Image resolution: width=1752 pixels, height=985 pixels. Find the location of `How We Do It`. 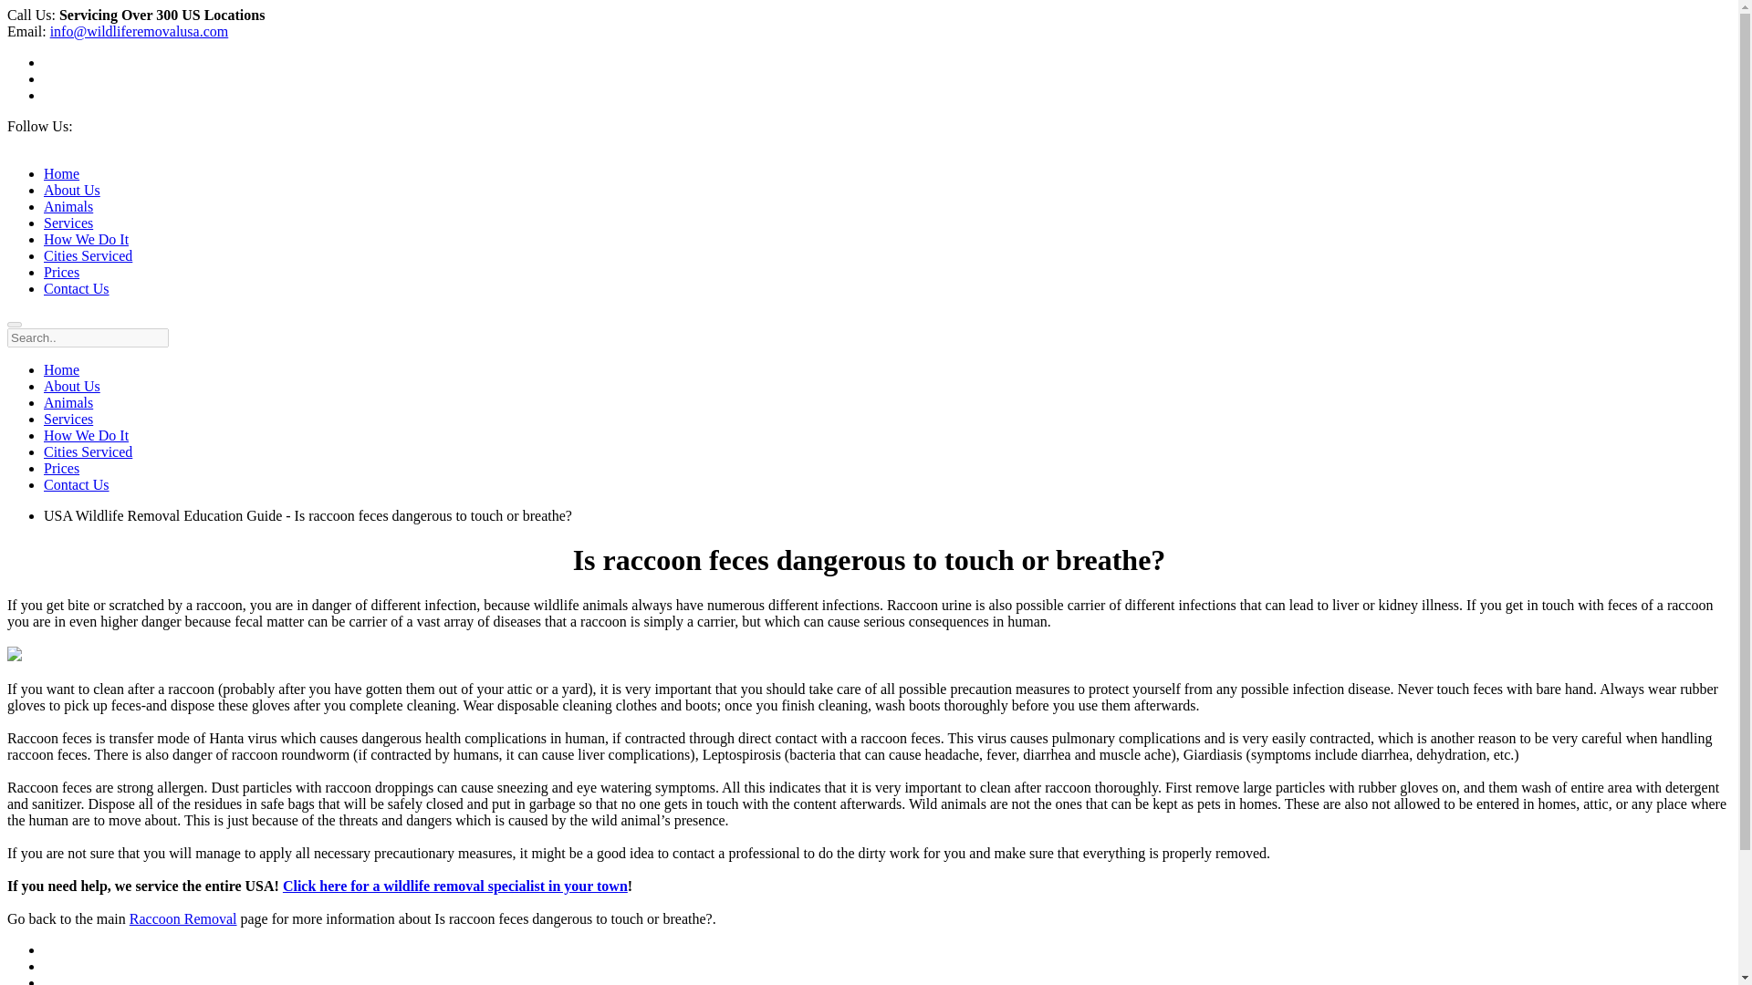

How We Do It is located at coordinates (86, 435).